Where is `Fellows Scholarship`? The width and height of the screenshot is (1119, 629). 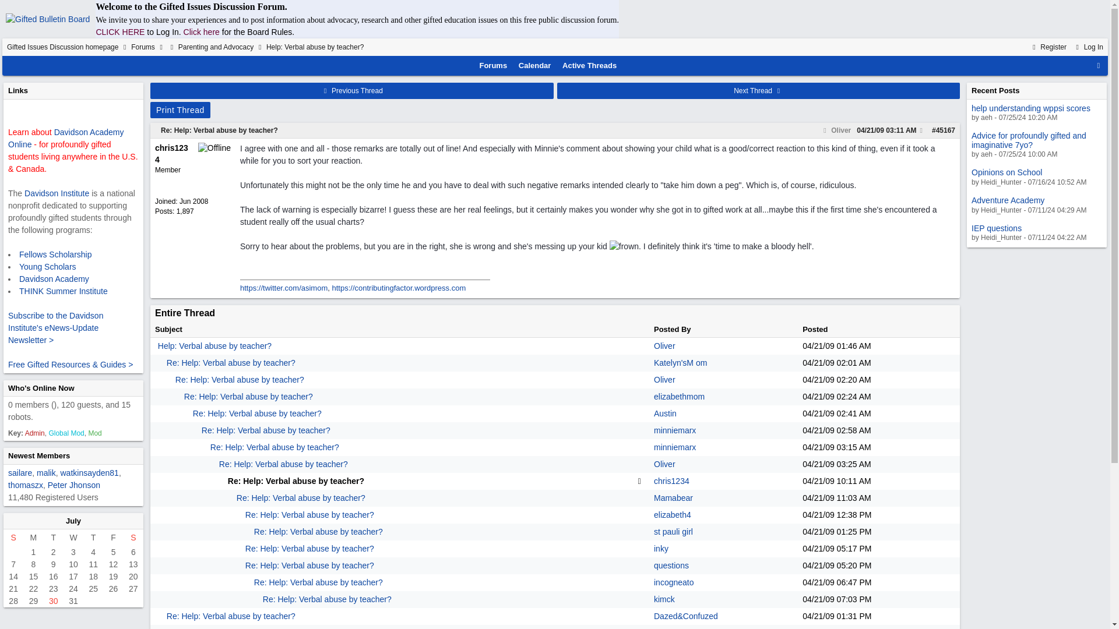
Fellows Scholarship is located at coordinates (55, 253).